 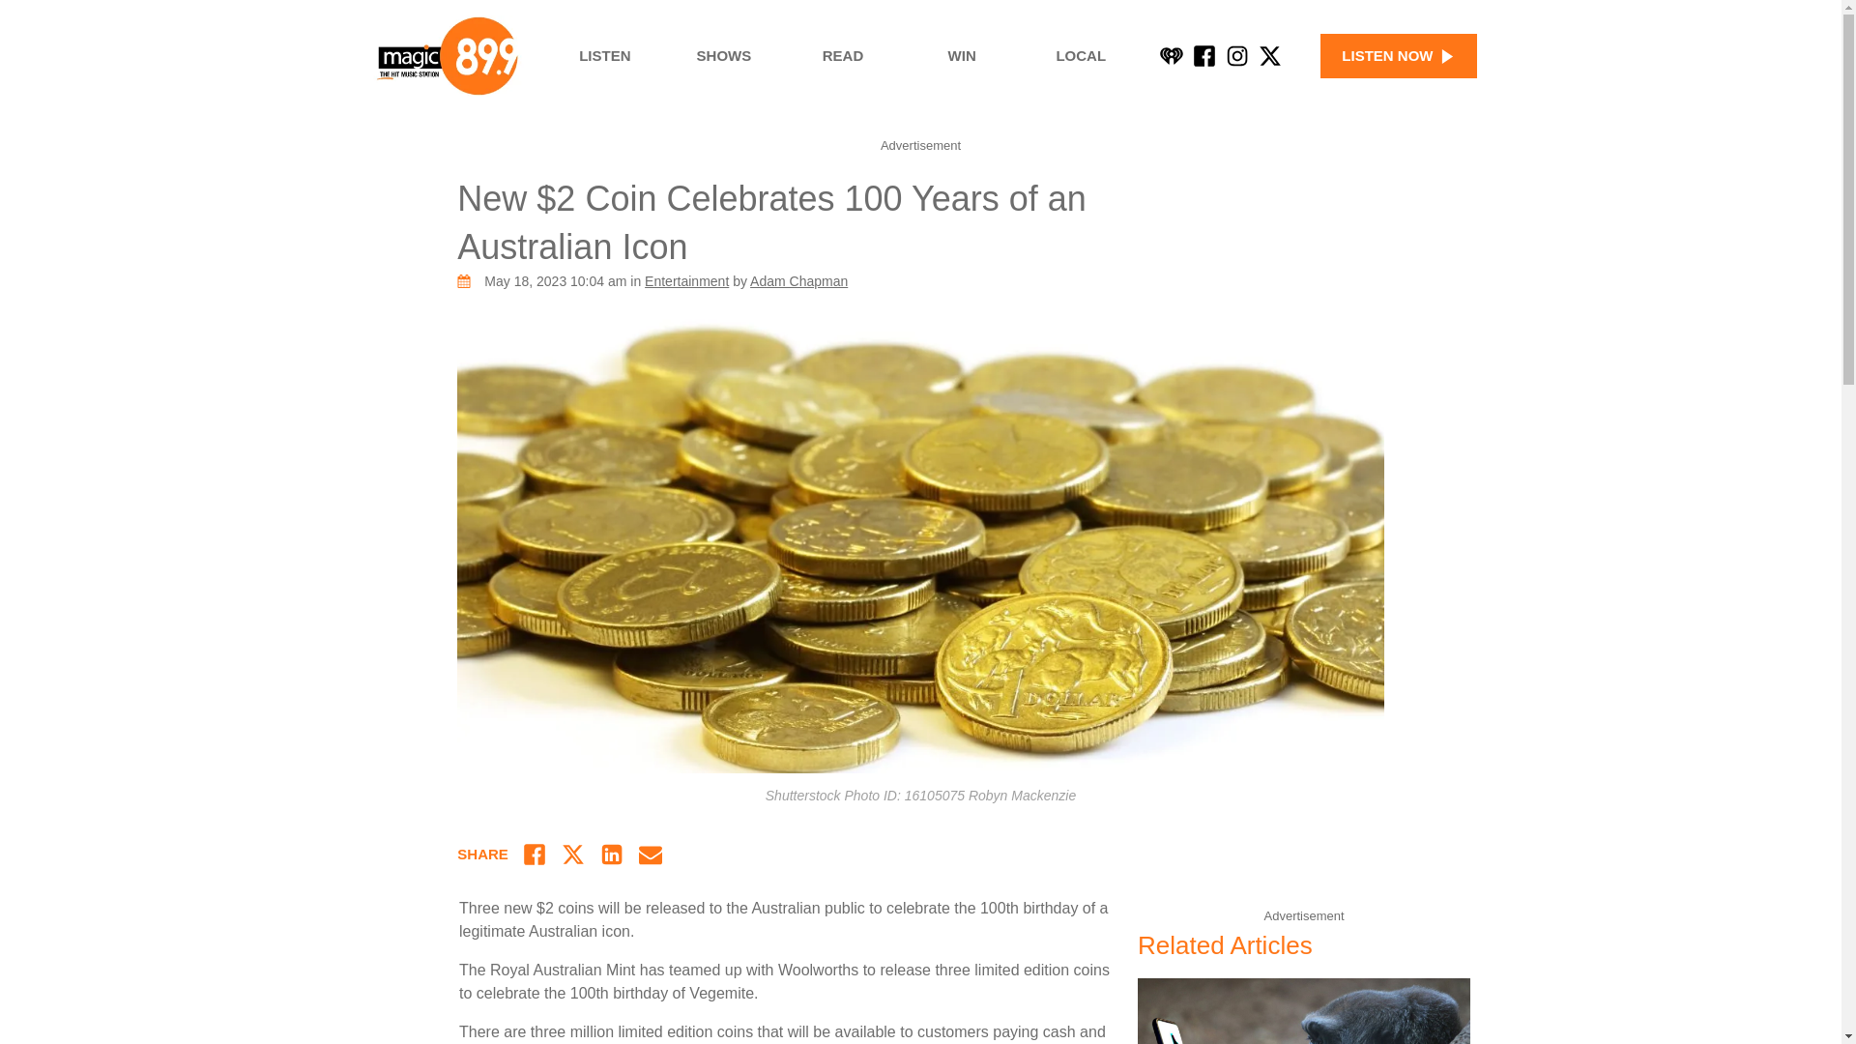 I want to click on Facebook, so click(x=1204, y=56).